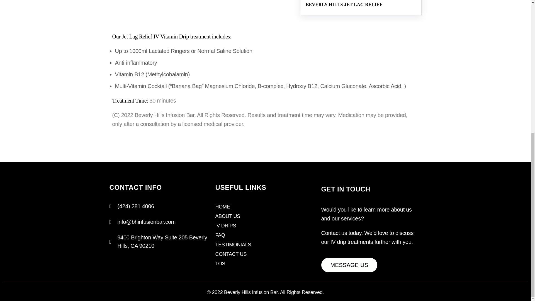 Image resolution: width=535 pixels, height=301 pixels. Describe the element at coordinates (231, 254) in the screenshot. I see `CONTACT US` at that location.